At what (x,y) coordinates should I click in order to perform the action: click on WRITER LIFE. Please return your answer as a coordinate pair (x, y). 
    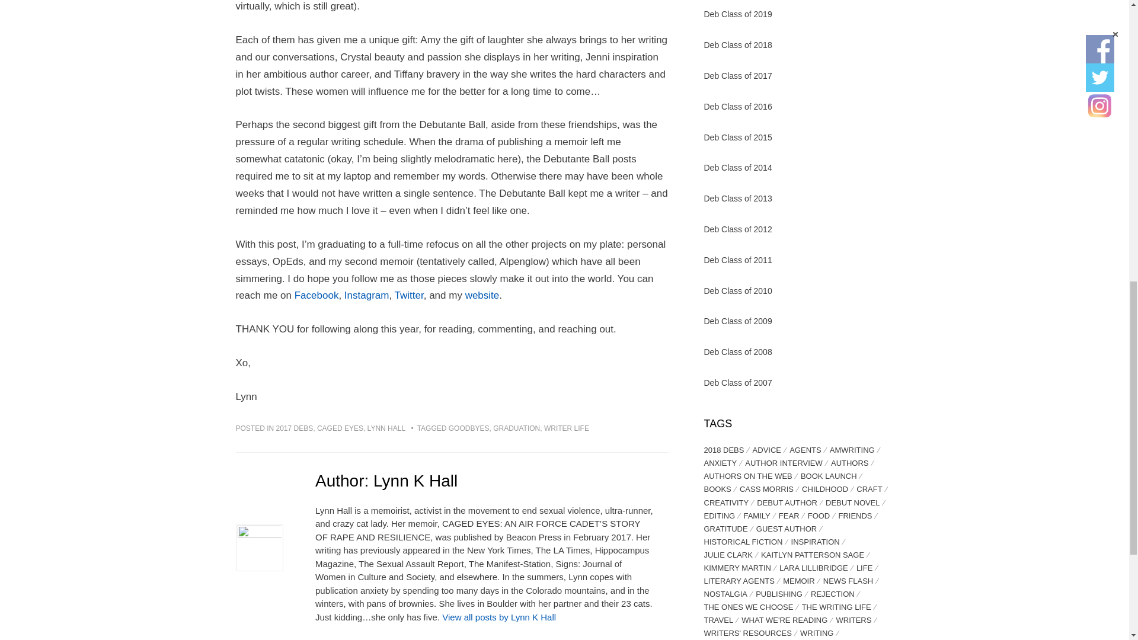
    Looking at the image, I should click on (567, 428).